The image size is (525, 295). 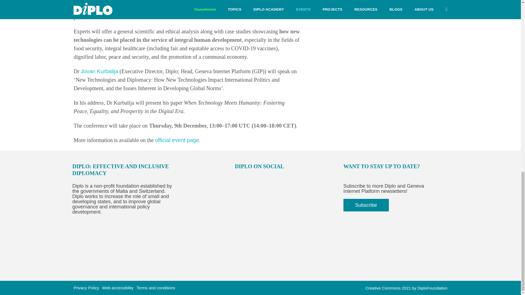 What do you see at coordinates (100, 71) in the screenshot?
I see `Jovan Kurbalija` at bounding box center [100, 71].